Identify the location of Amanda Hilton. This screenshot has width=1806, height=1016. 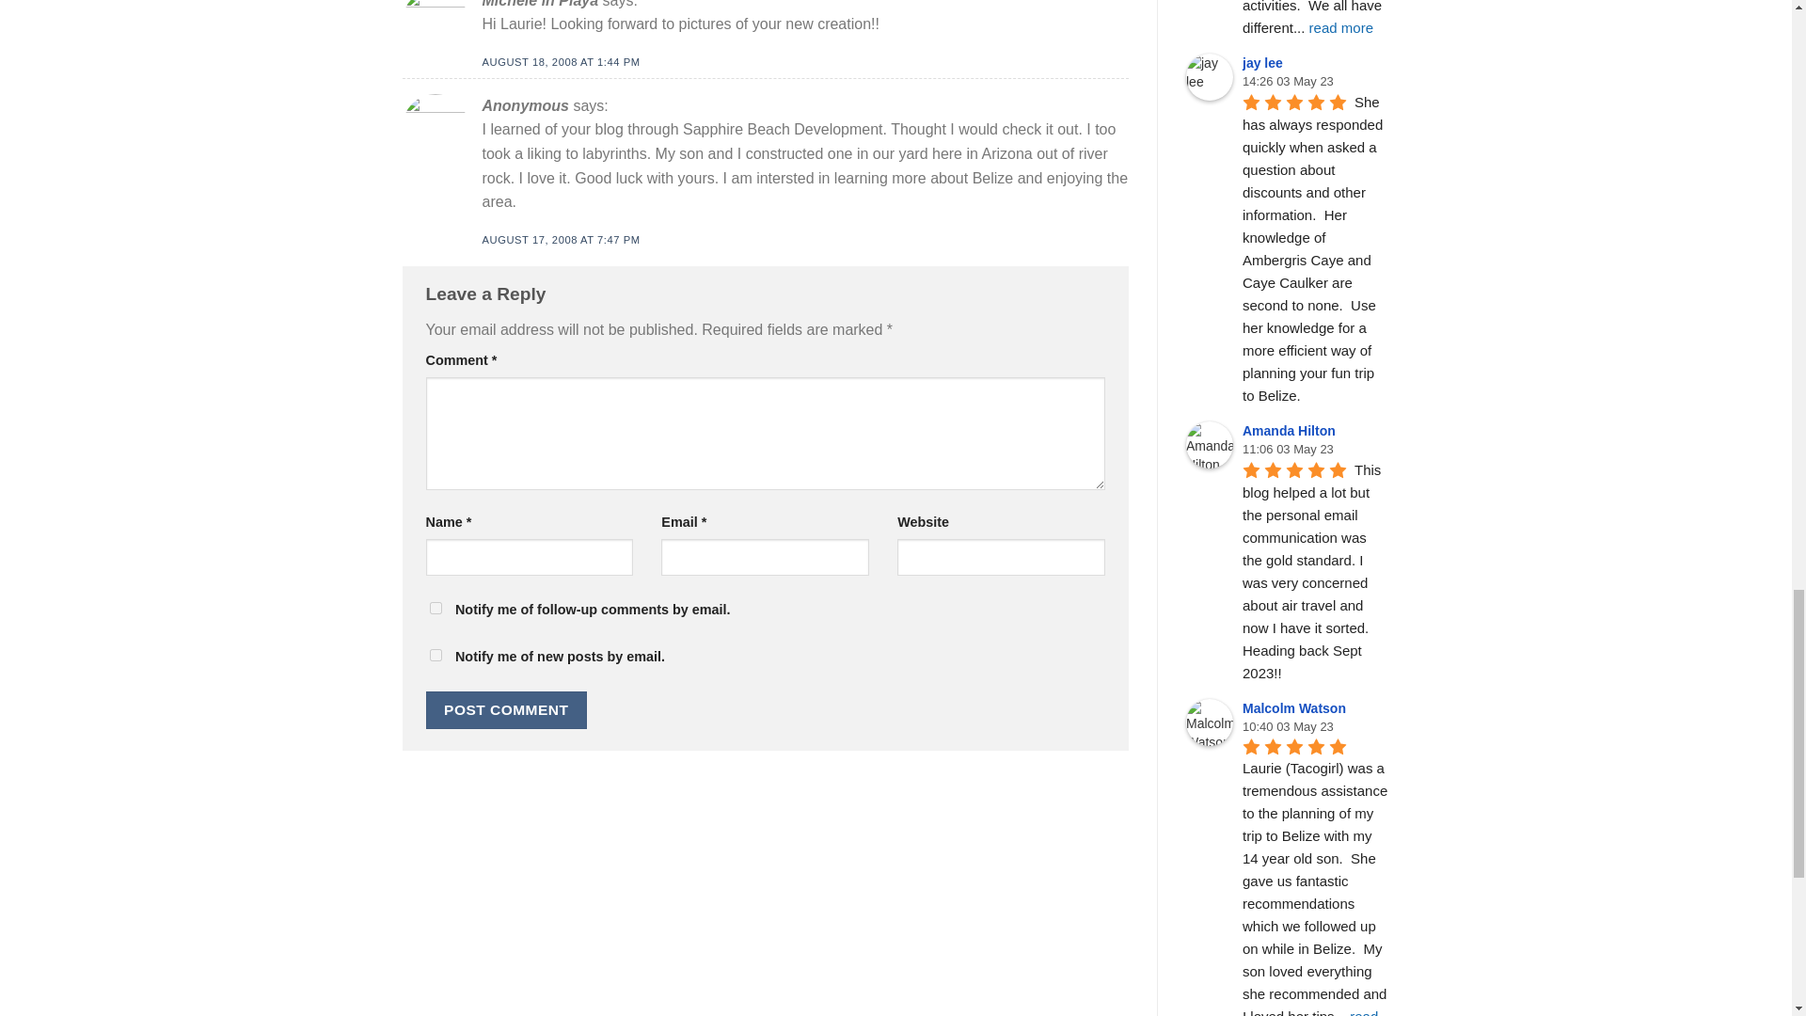
(1210, 444).